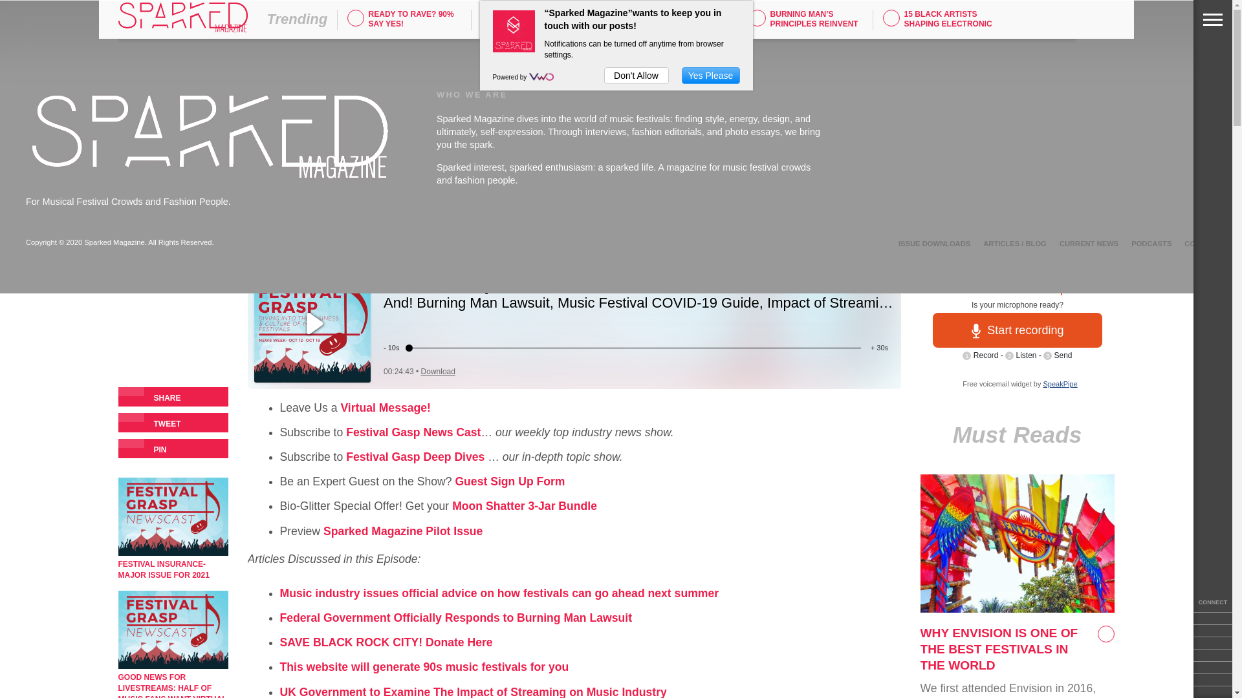 Image resolution: width=1242 pixels, height=698 pixels. What do you see at coordinates (415, 456) in the screenshot?
I see `Festival Gasp Deep Dives` at bounding box center [415, 456].